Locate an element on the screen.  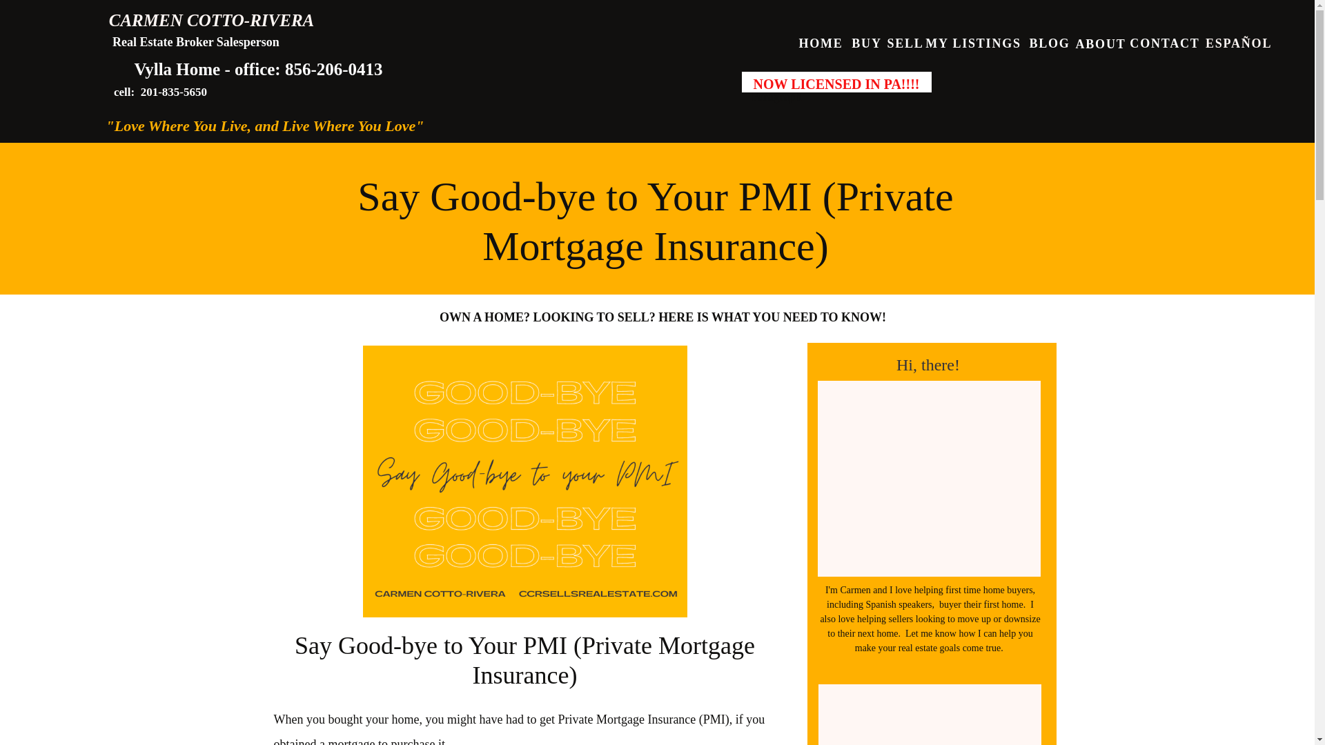
HOME is located at coordinates (821, 41).